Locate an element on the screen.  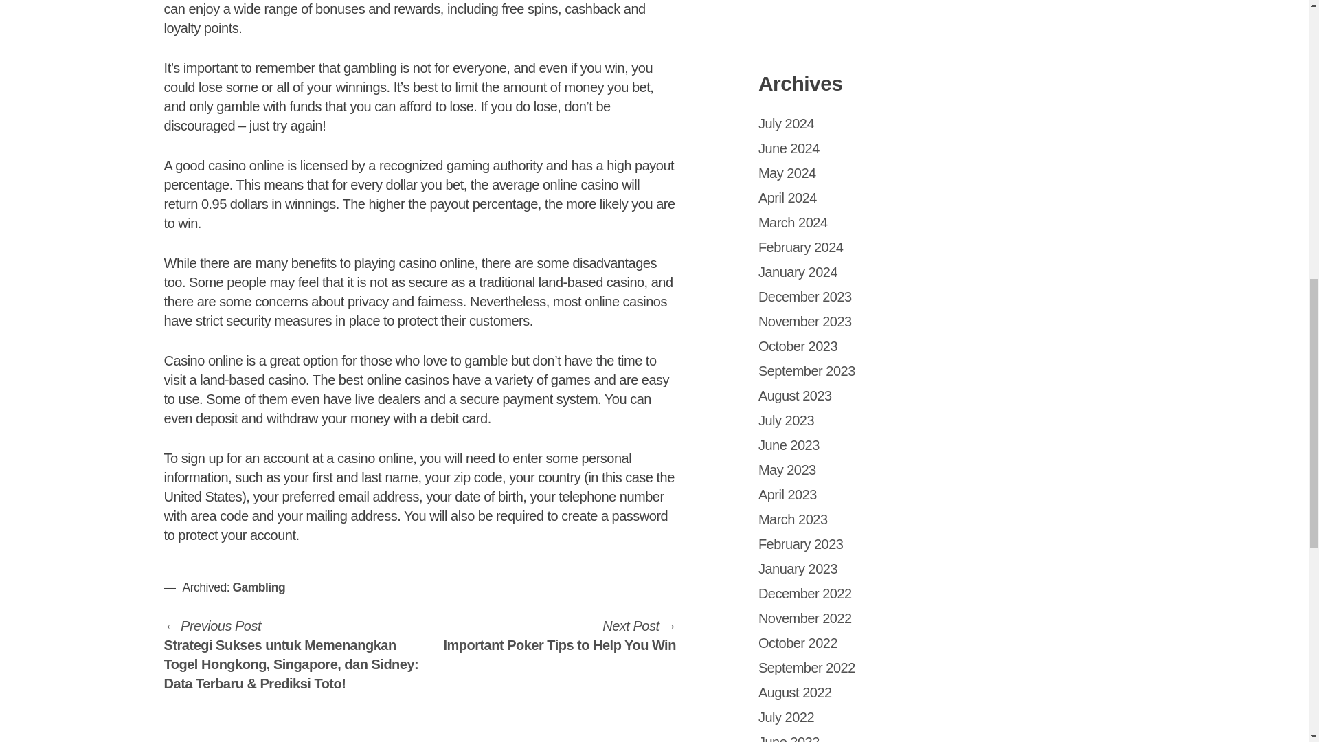
March 2023 is located at coordinates (793, 519).